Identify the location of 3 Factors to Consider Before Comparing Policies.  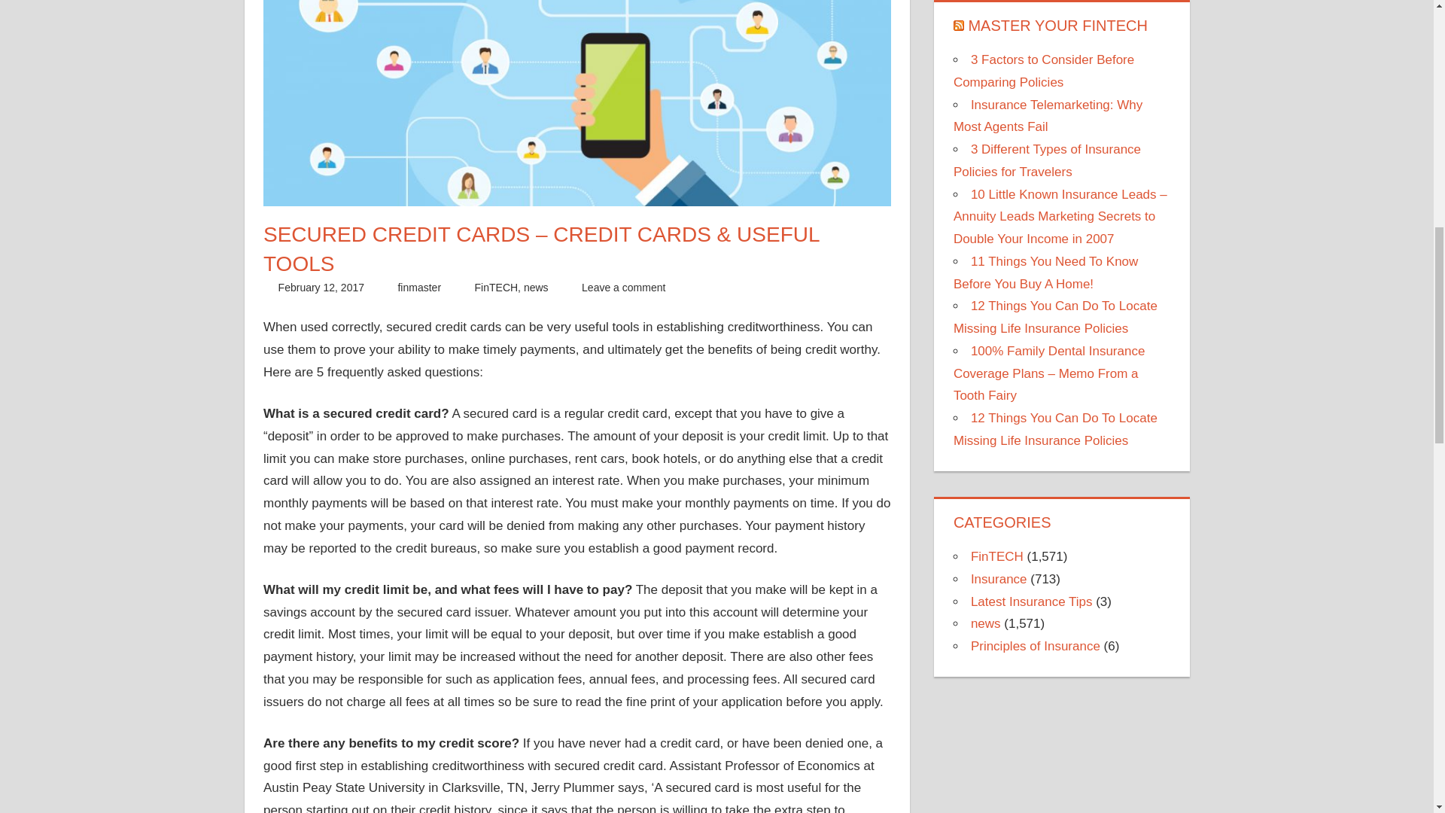
(1044, 71).